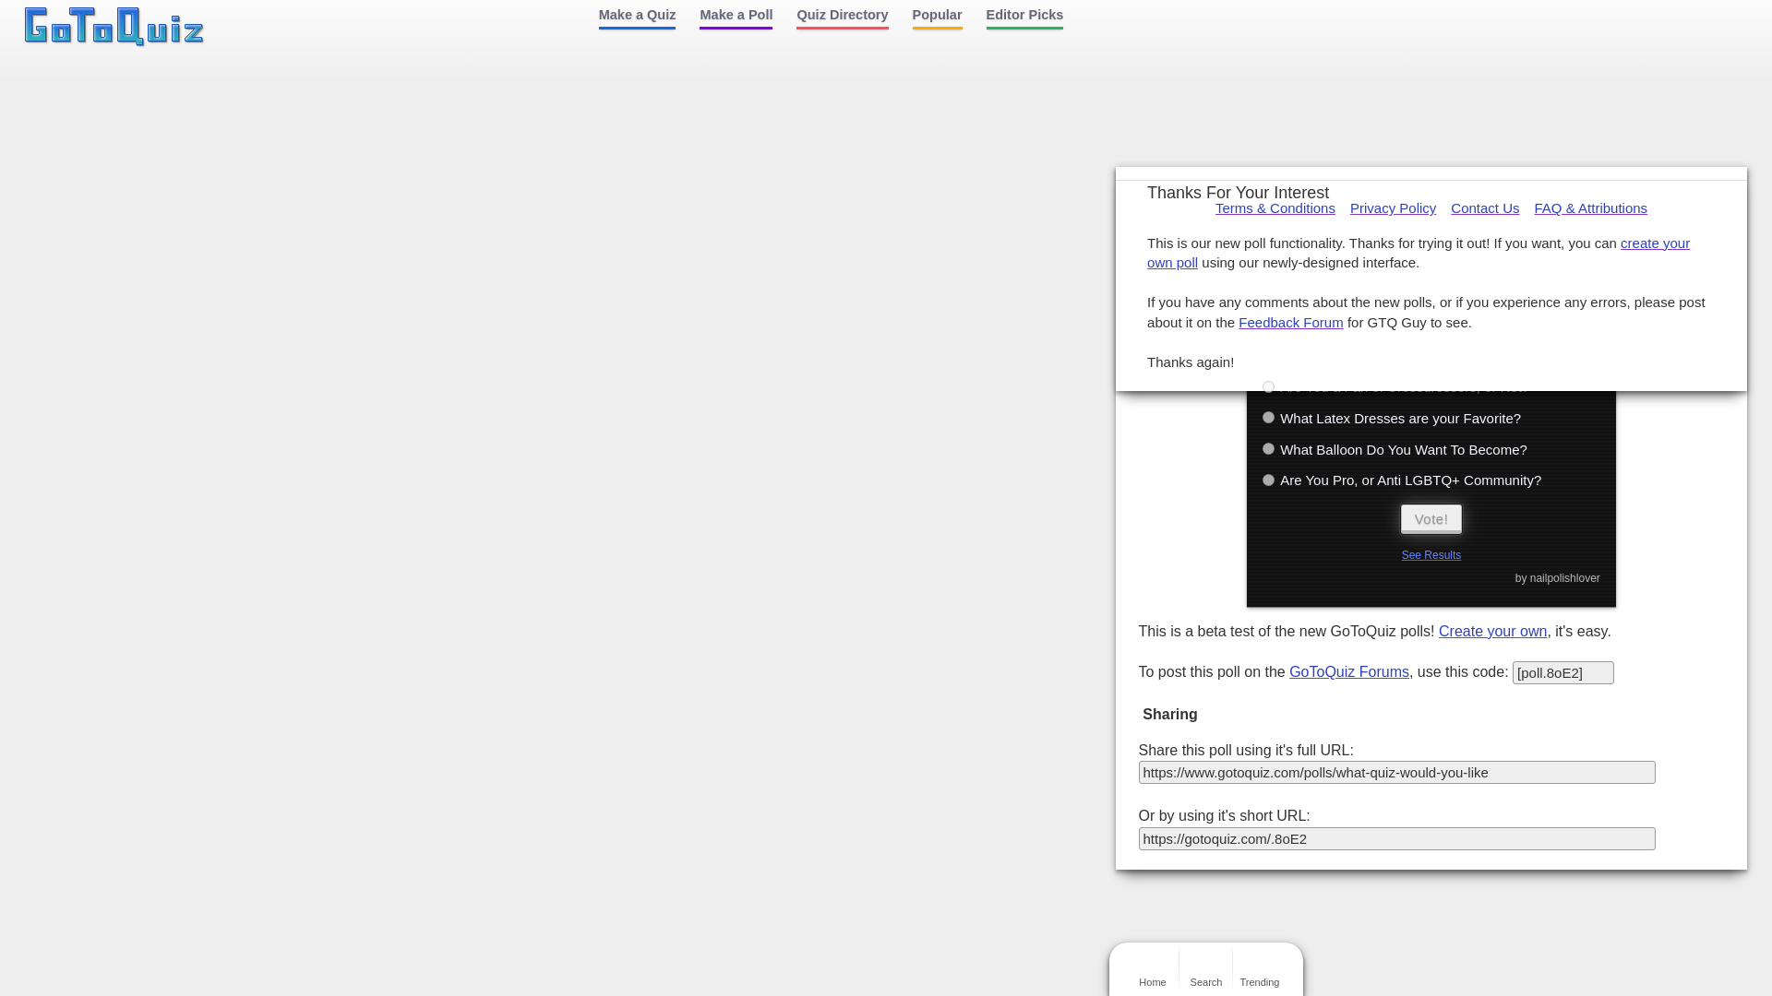 The height and width of the screenshot is (996, 1772). Describe the element at coordinates (1290, 322) in the screenshot. I see `Feedback Forum` at that location.